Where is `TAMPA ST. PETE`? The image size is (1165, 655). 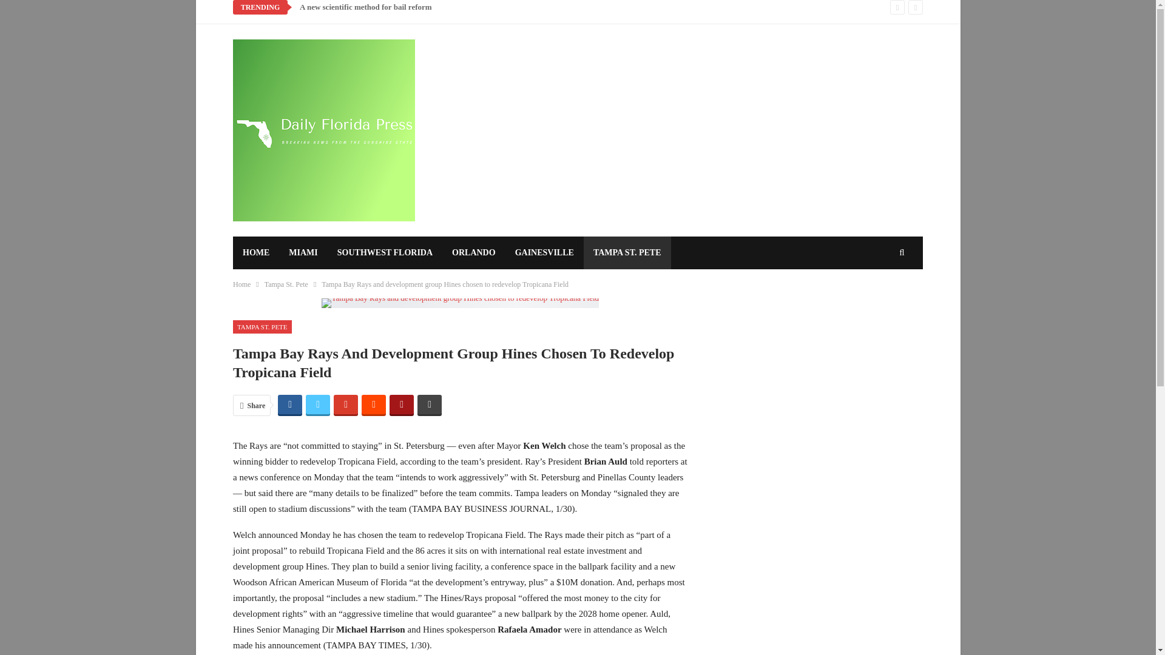 TAMPA ST. PETE is located at coordinates (262, 327).